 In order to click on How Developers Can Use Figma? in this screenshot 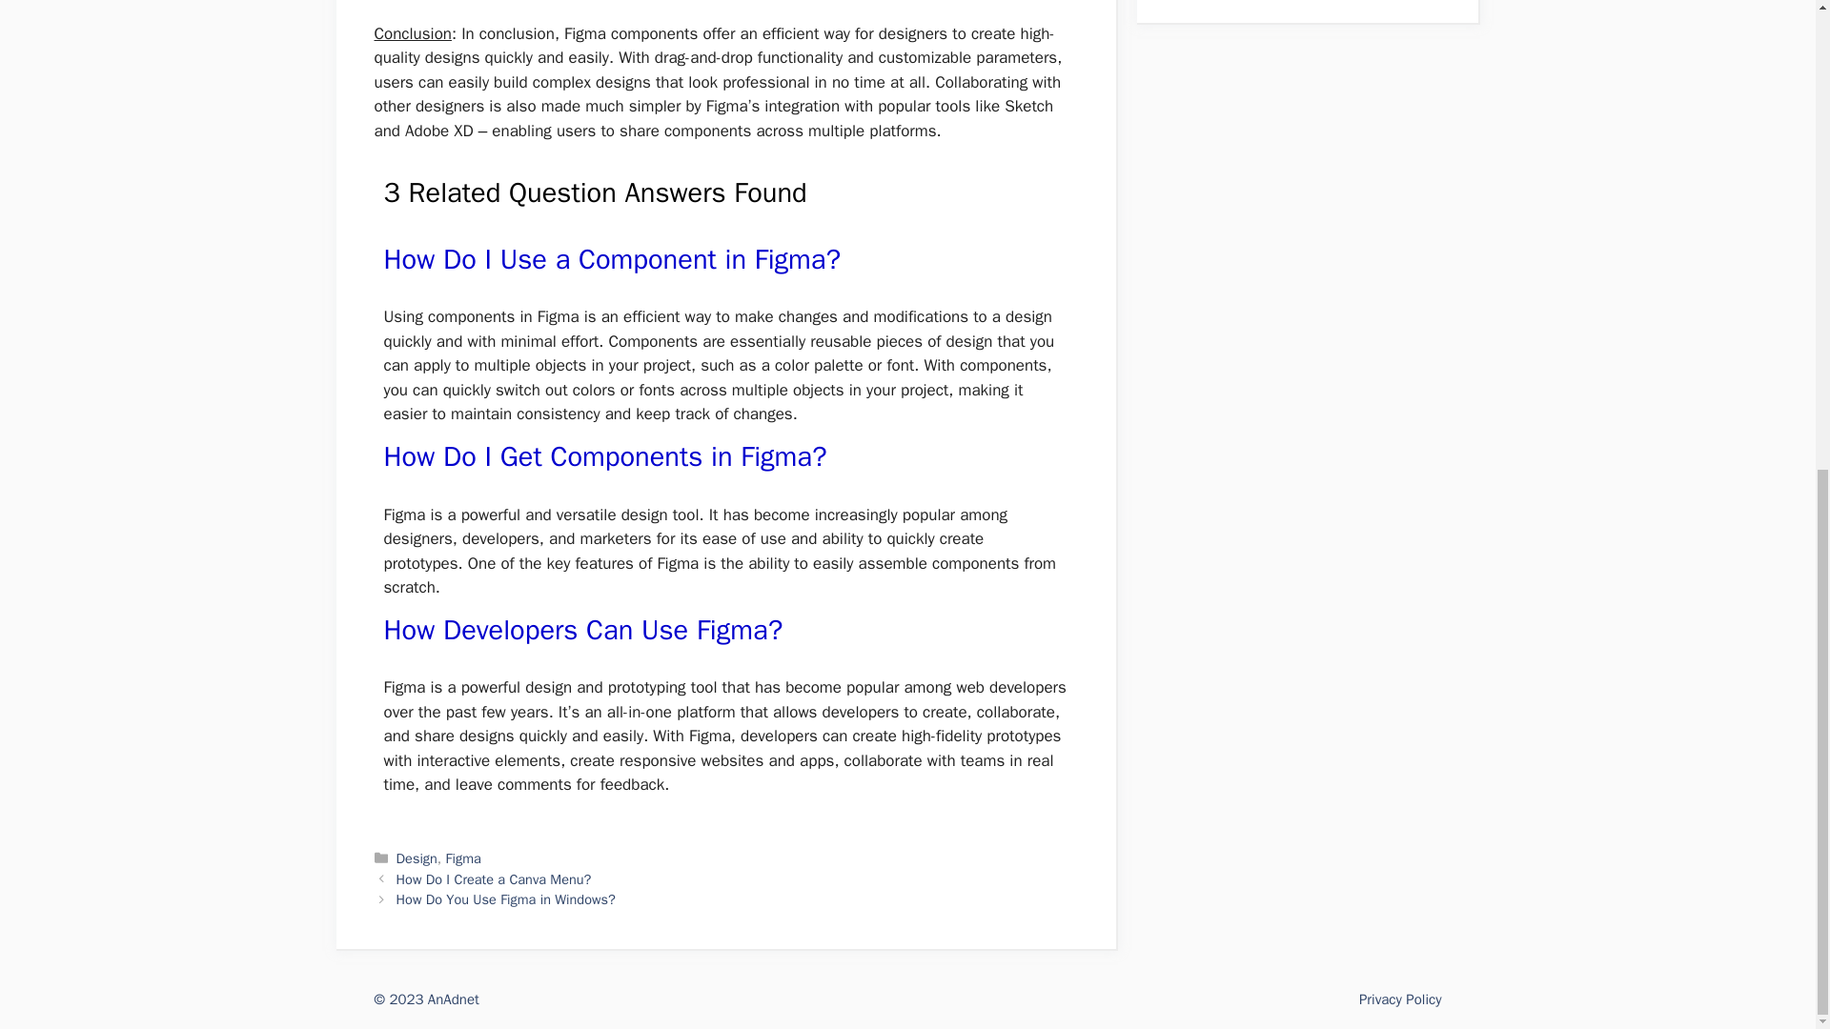, I will do `click(582, 630)`.